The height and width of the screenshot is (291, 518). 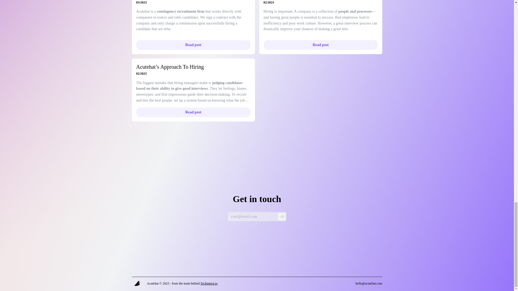 I want to click on Read post, so click(x=193, y=112).